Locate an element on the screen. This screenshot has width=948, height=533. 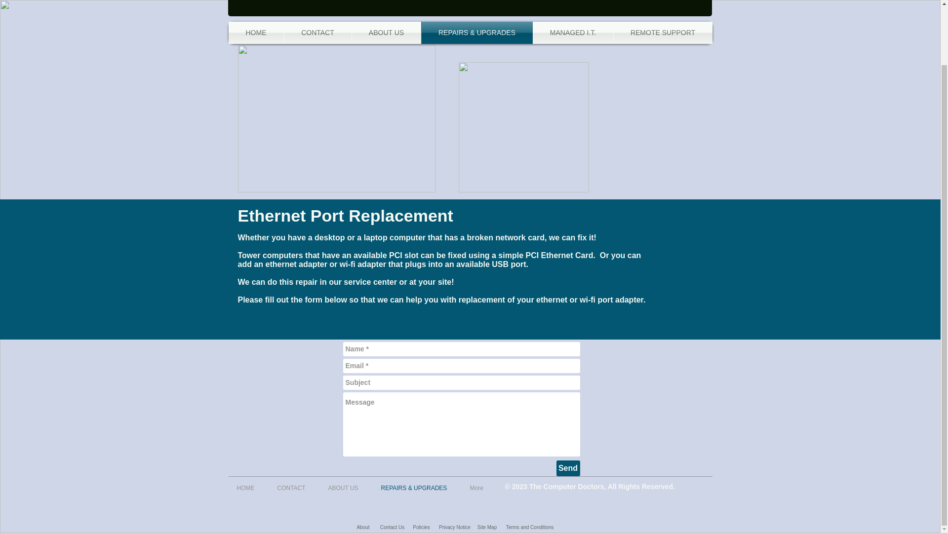
CONTACT is located at coordinates (318, 33).